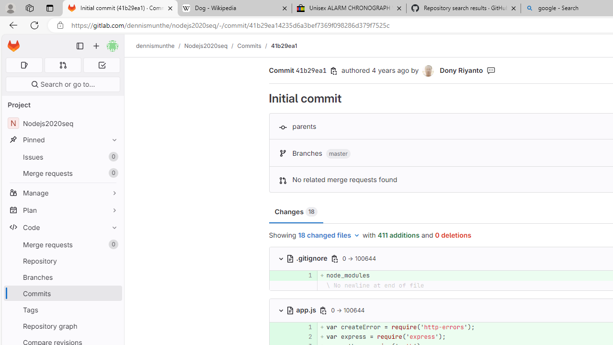 The height and width of the screenshot is (345, 613). I want to click on Merge requests0, so click(62, 244).